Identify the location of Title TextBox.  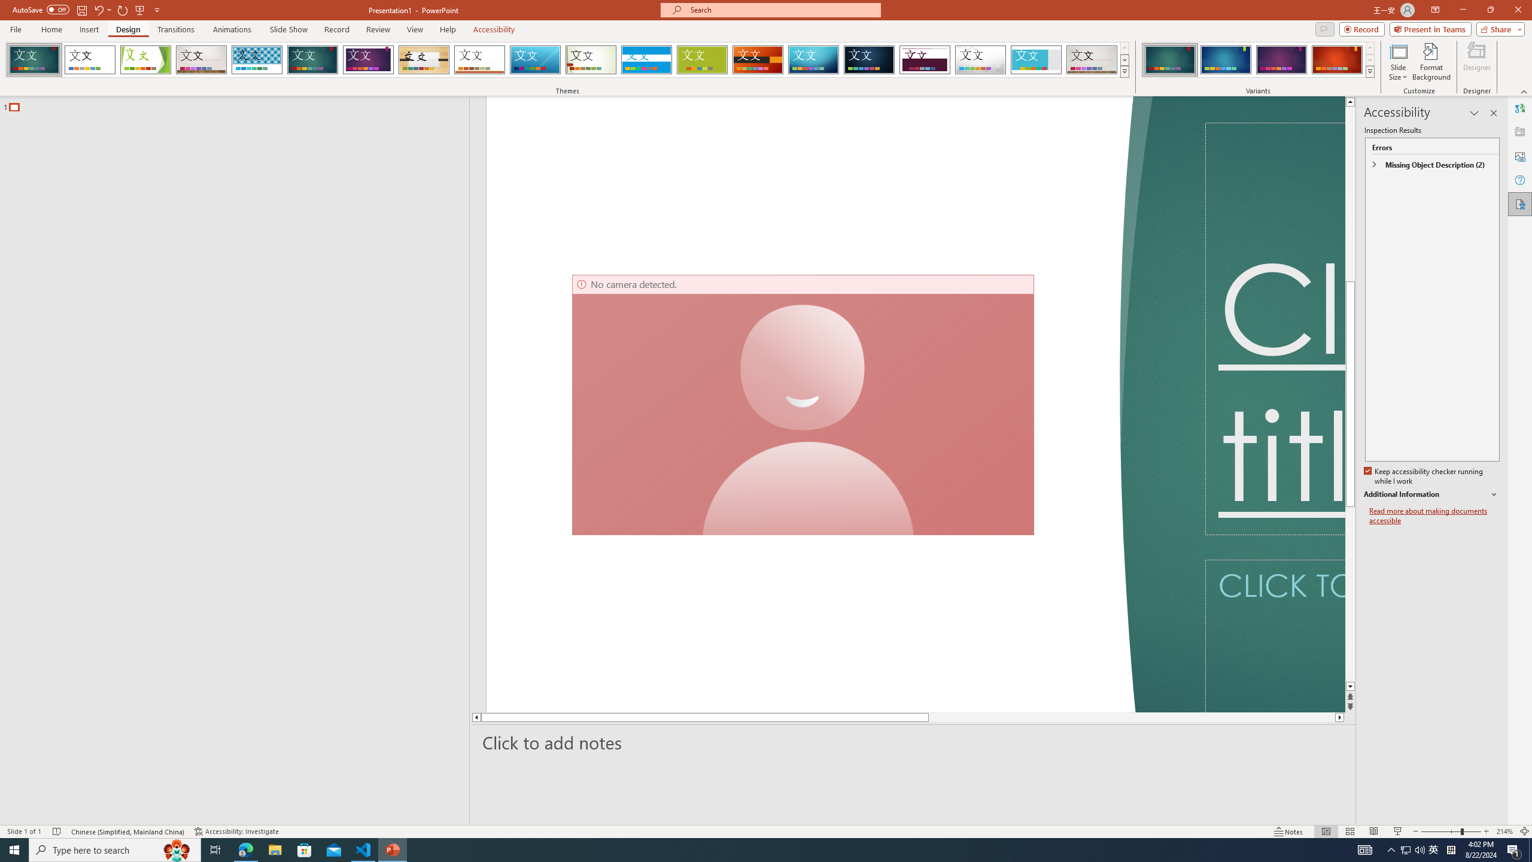
(1275, 329).